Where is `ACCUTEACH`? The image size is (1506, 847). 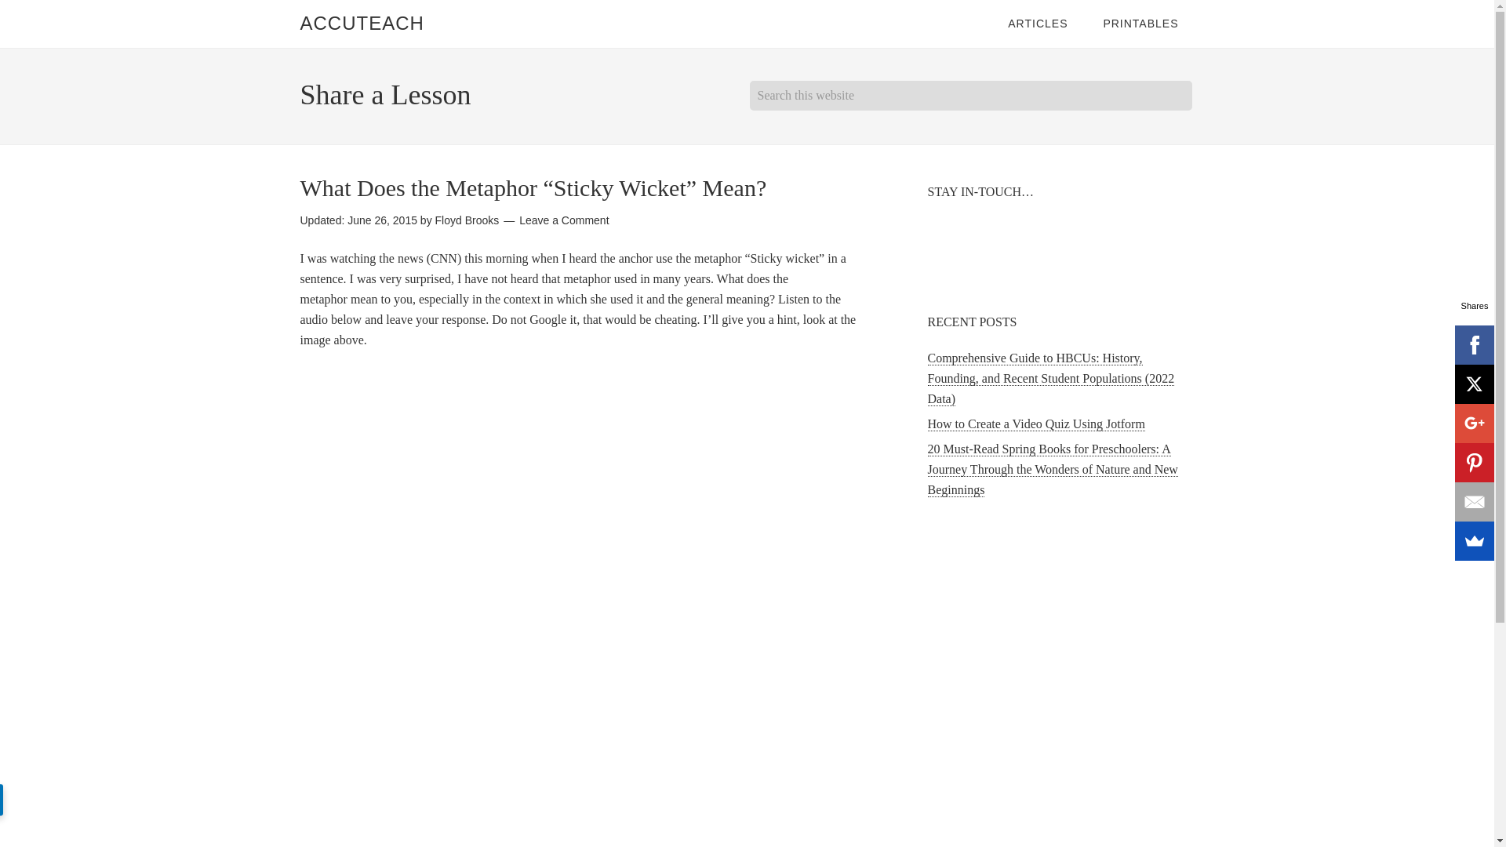 ACCUTEACH is located at coordinates (361, 24).